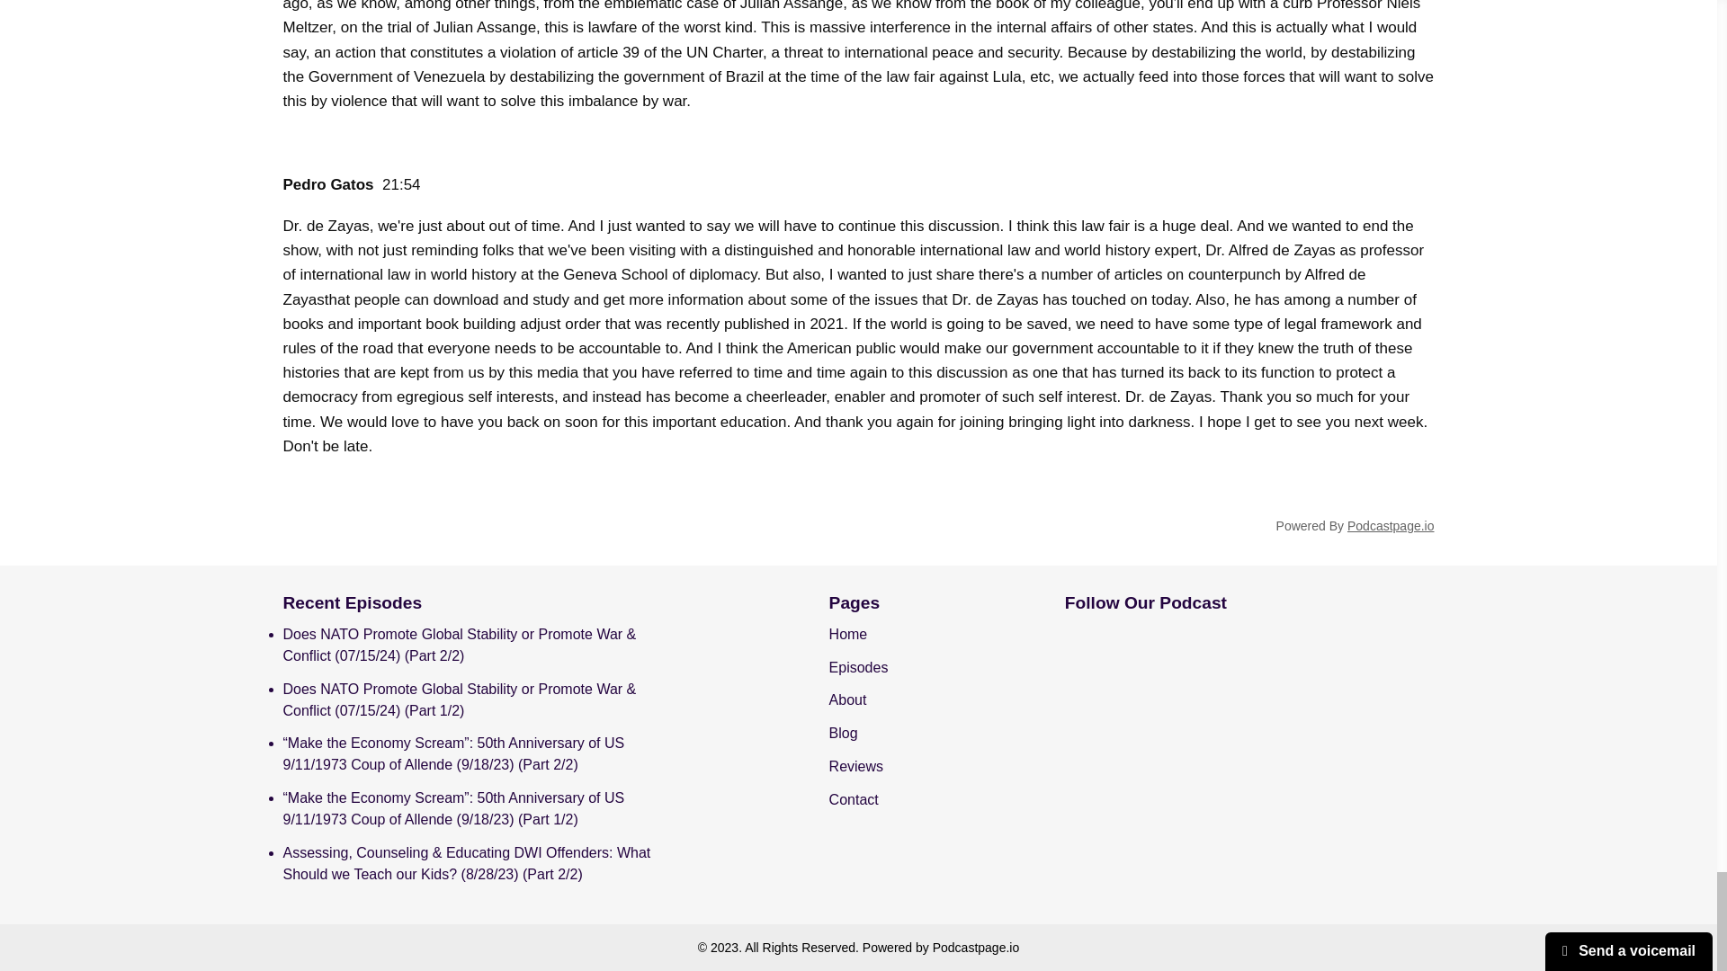  I want to click on Podchaser, so click(1303, 726).